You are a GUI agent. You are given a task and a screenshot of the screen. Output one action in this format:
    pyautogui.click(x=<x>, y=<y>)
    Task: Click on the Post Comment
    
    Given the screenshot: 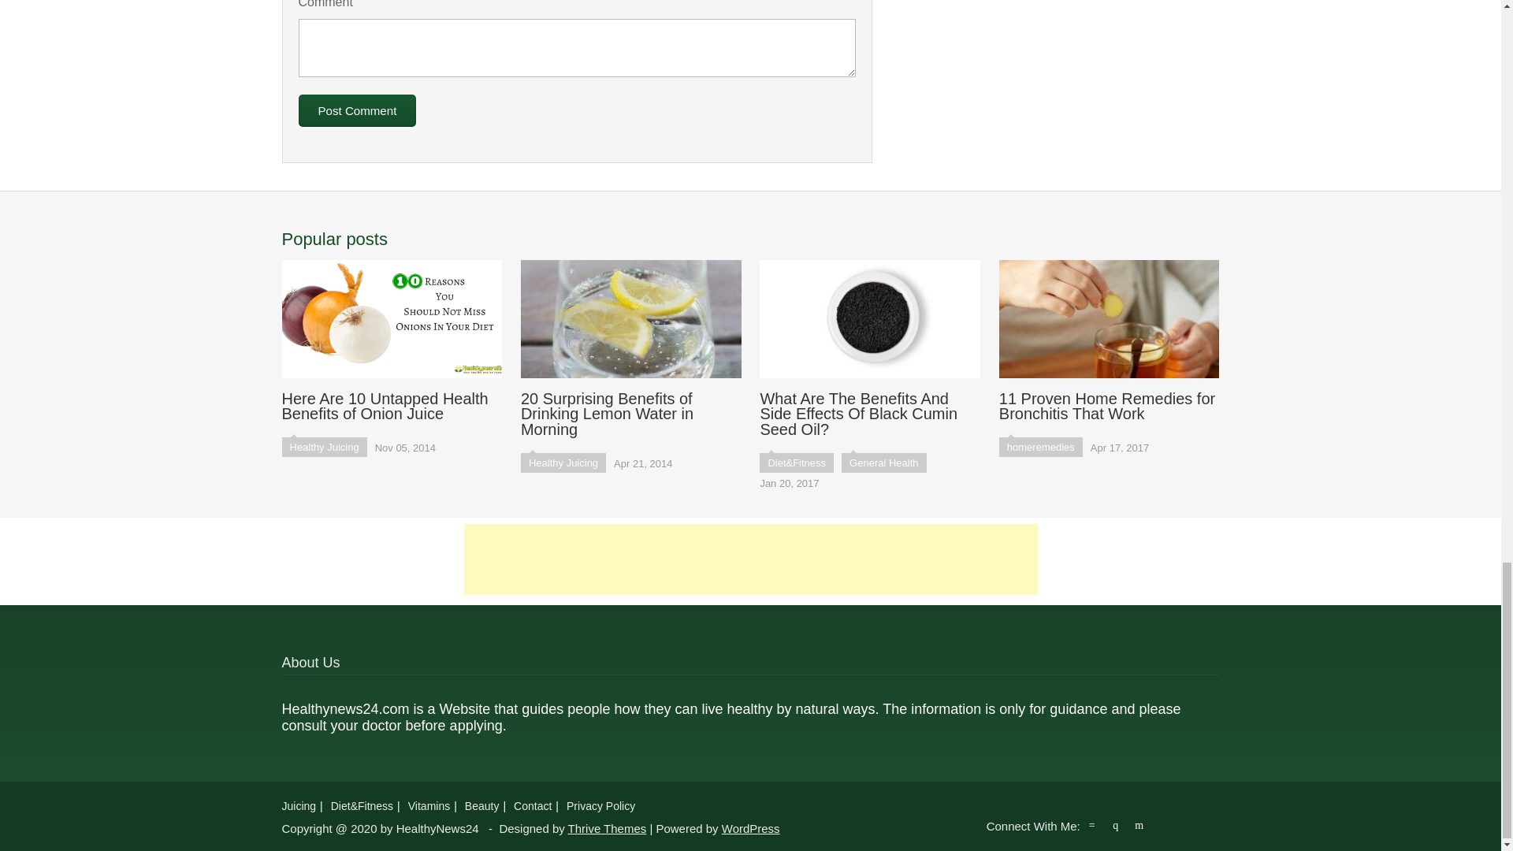 What is the action you would take?
    pyautogui.click(x=357, y=110)
    